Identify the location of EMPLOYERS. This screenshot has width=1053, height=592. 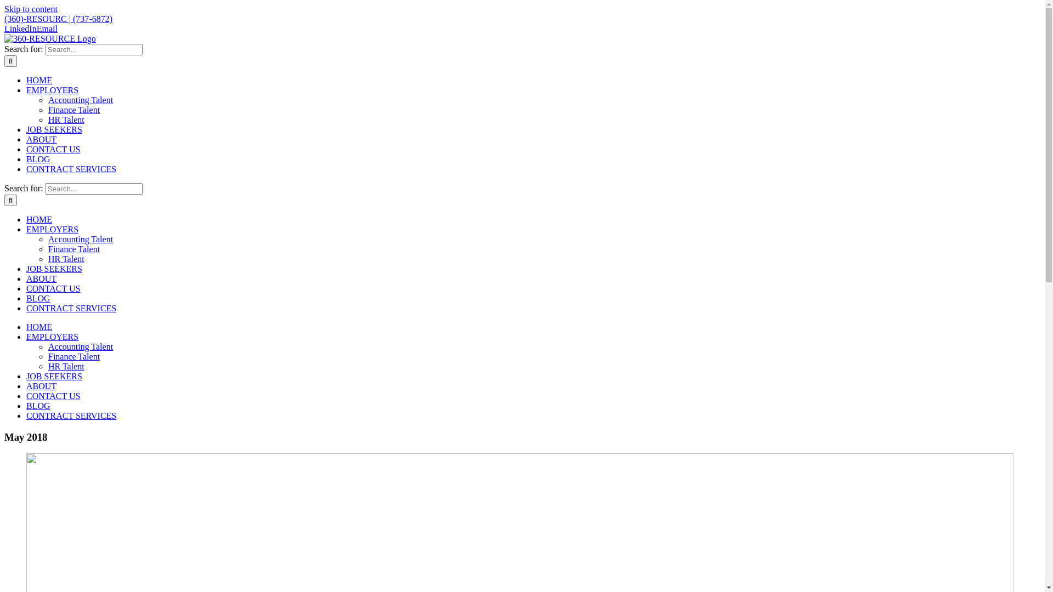
(53, 229).